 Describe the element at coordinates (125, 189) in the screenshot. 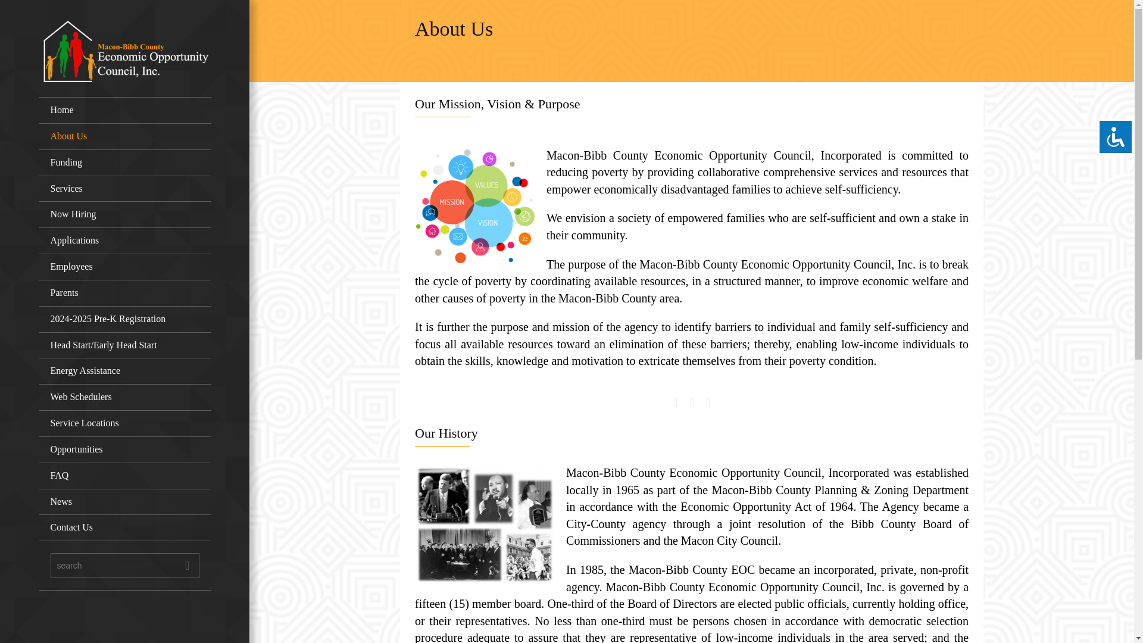

I see `Services` at that location.